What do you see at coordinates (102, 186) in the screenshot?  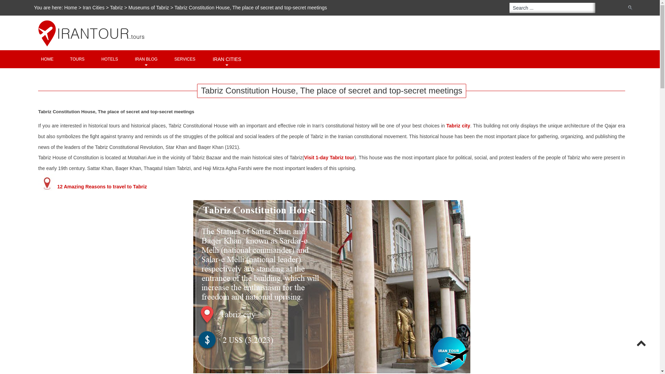 I see `12 Amazing Reasons to travel to Tabriz` at bounding box center [102, 186].